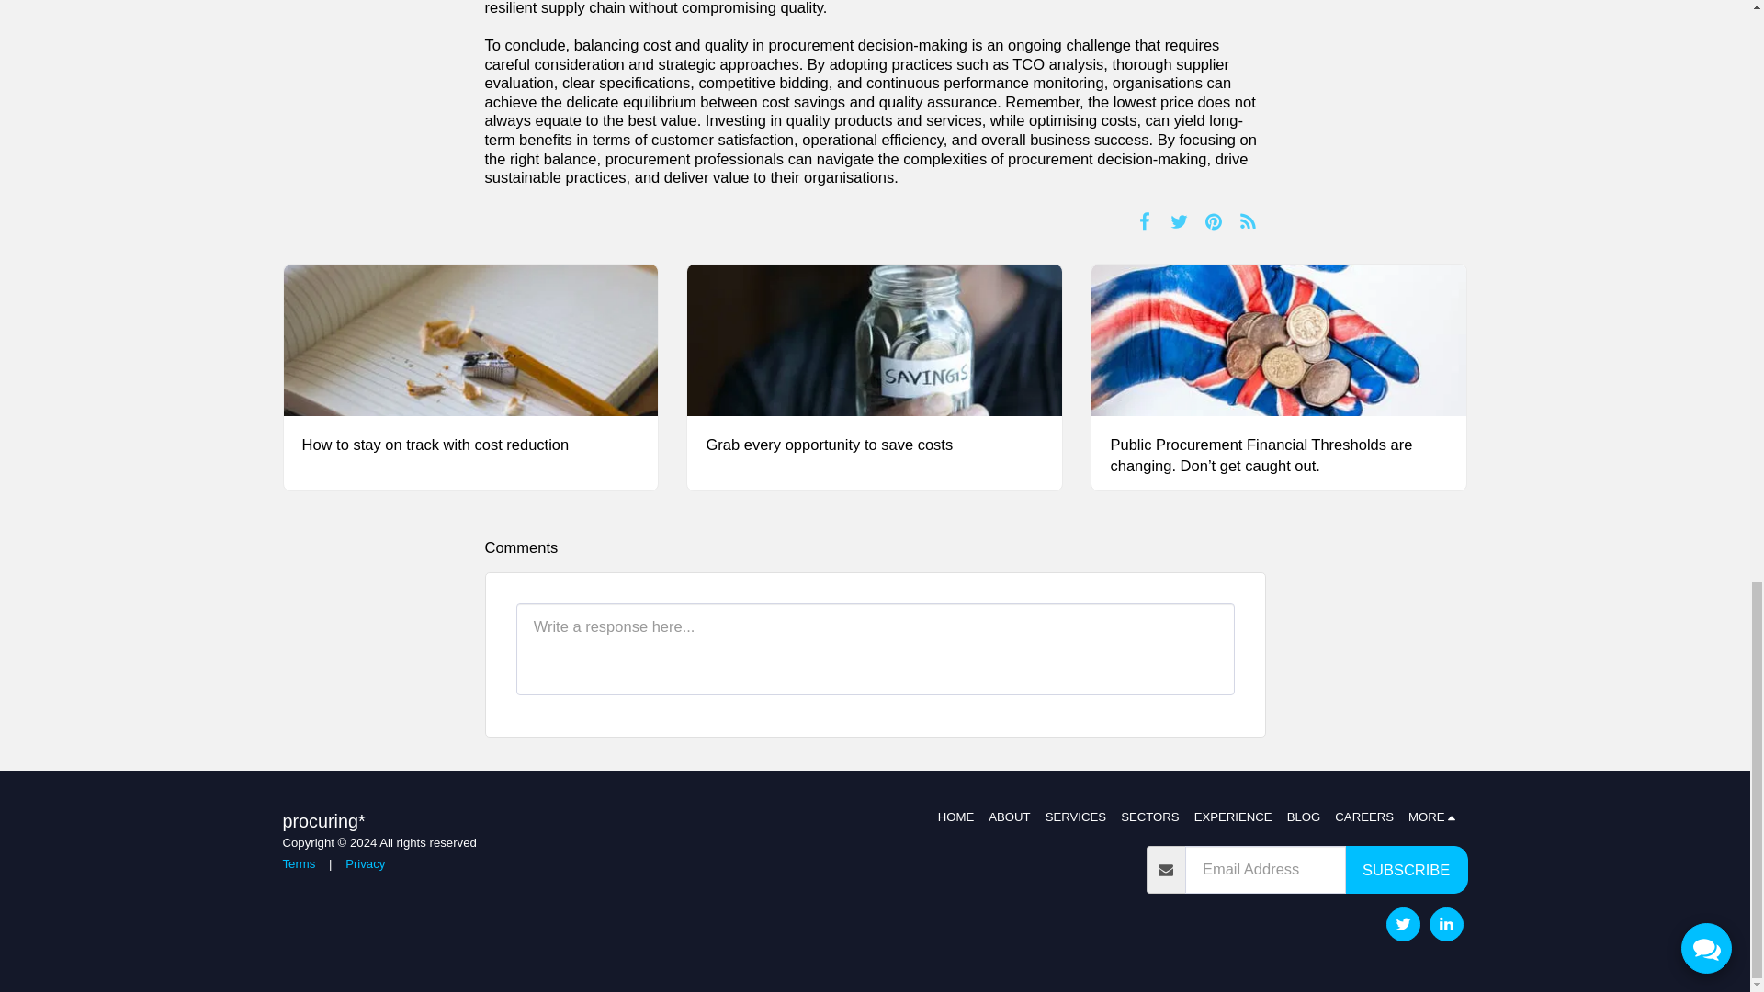 The height and width of the screenshot is (992, 1764). I want to click on Share on Facebook, so click(1145, 220).